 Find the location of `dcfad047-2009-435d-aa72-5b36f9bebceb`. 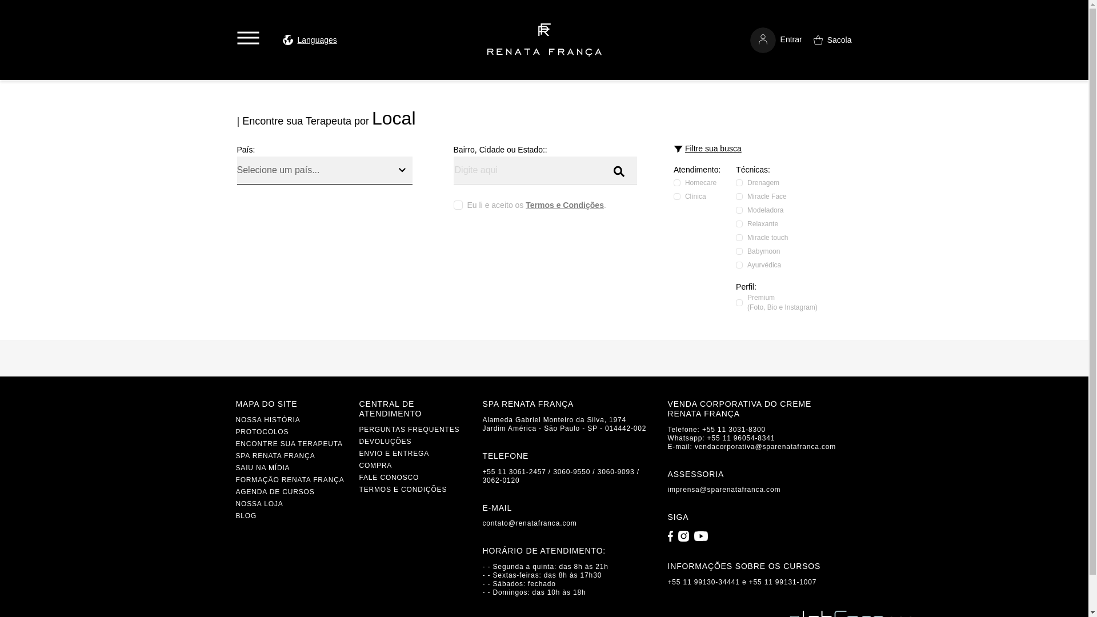

dcfad047-2009-435d-aa72-5b36f9bebceb is located at coordinates (739, 210).